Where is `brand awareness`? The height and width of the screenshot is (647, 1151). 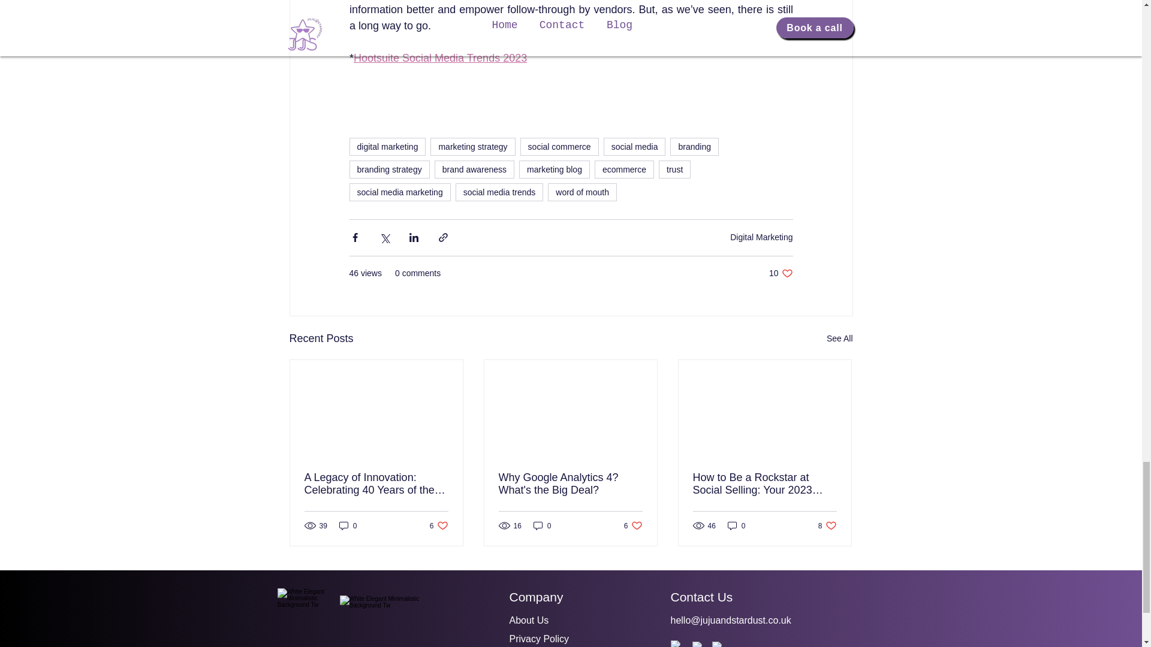
brand awareness is located at coordinates (348, 525).